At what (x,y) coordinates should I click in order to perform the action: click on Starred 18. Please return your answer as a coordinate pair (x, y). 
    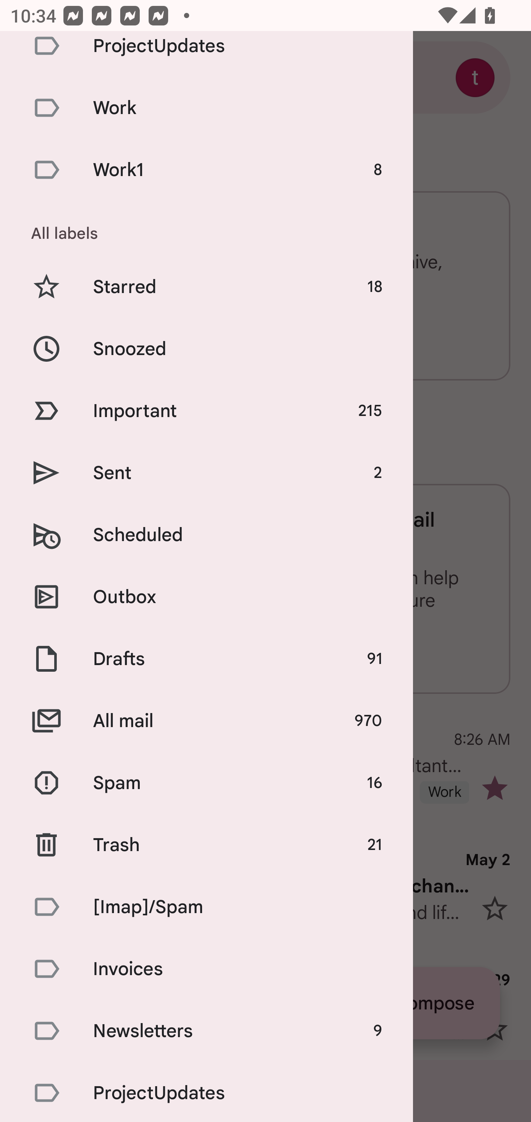
    Looking at the image, I should click on (206, 286).